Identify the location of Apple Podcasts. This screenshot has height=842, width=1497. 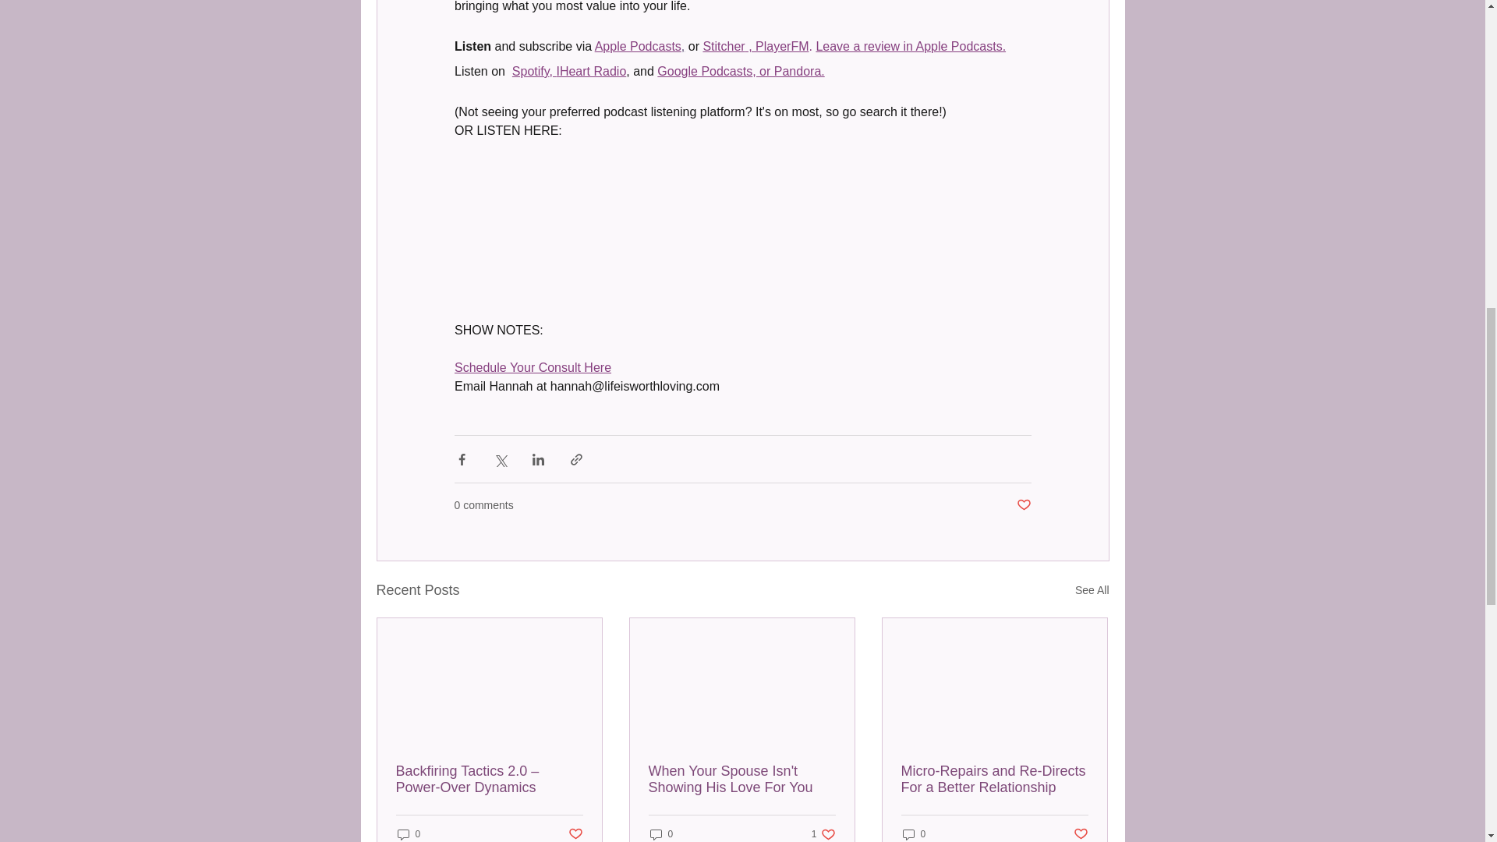
(638, 46).